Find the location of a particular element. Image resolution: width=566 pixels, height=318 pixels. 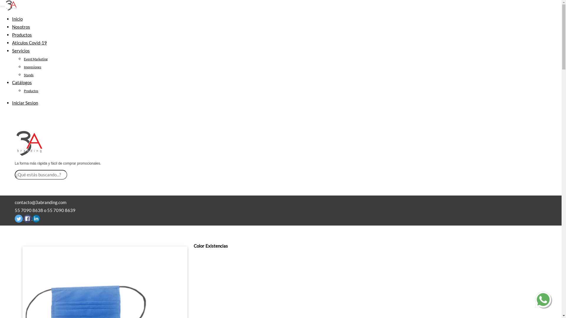

Stands is located at coordinates (29, 75).